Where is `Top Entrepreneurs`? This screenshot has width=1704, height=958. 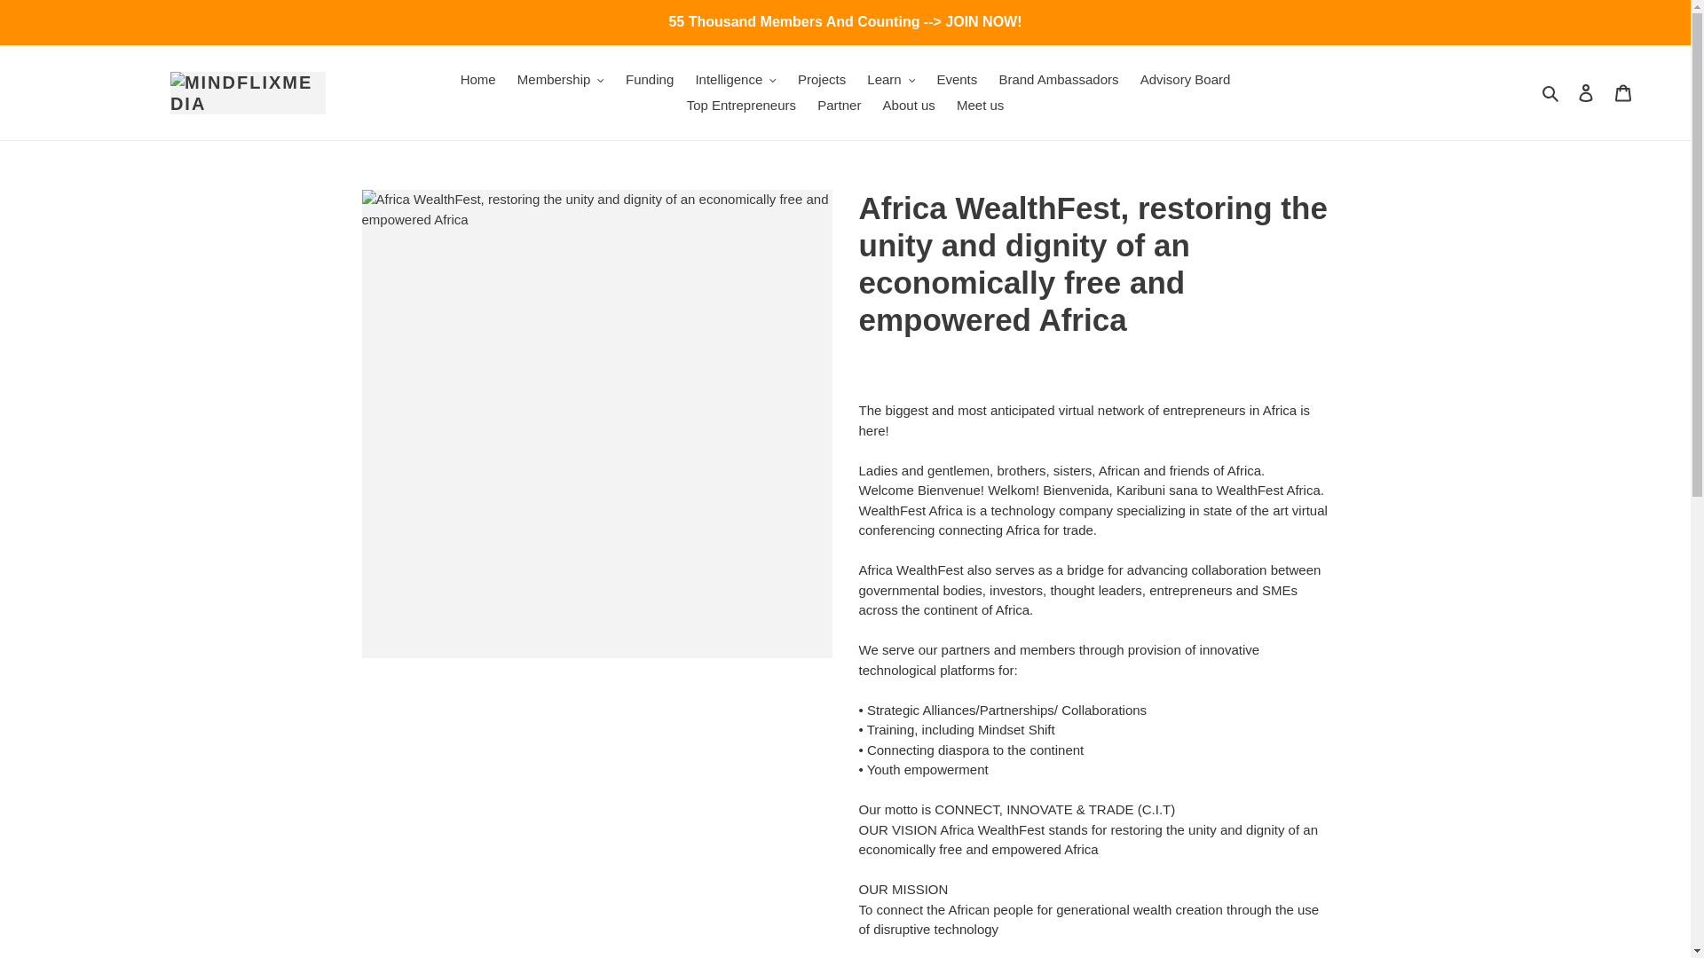 Top Entrepreneurs is located at coordinates (741, 105).